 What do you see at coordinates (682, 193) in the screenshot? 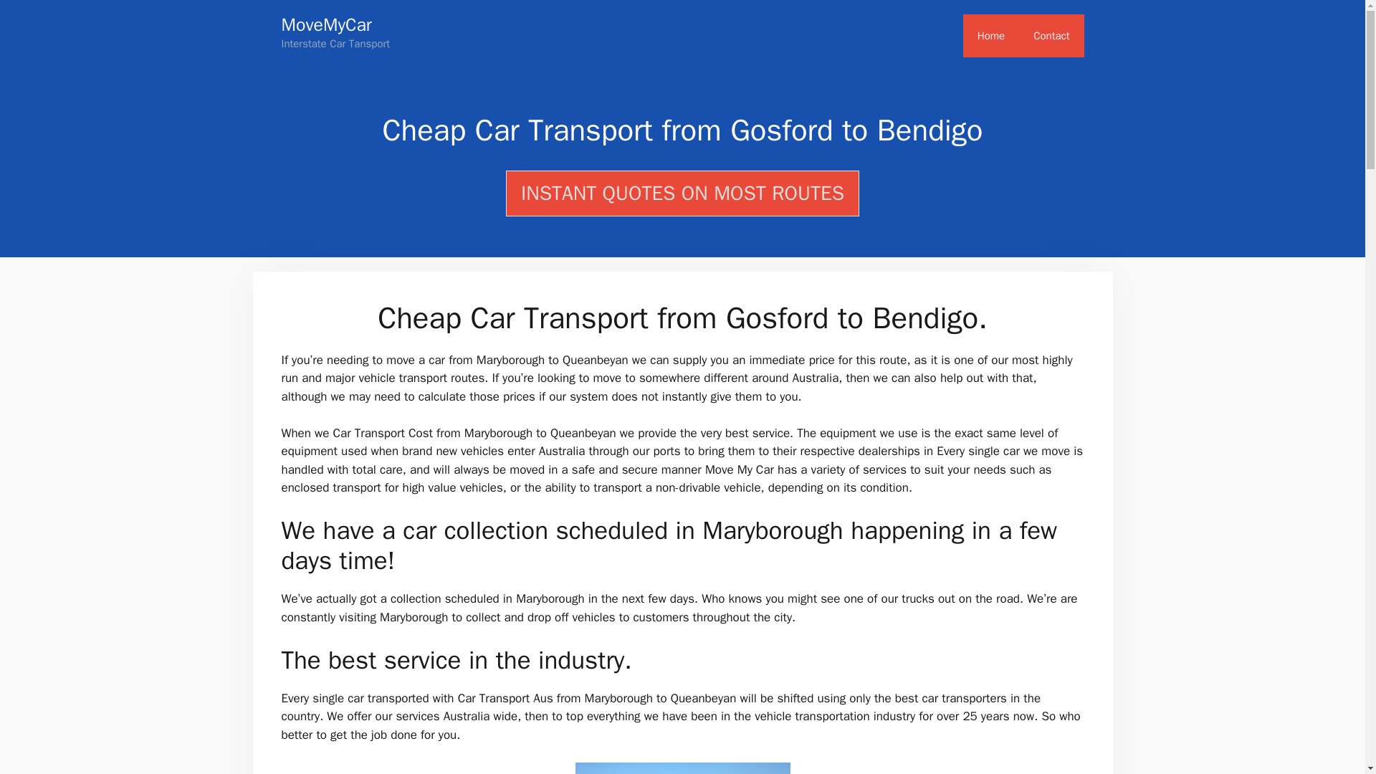
I see `INSTANT QUOTES ON MOST ROUTES` at bounding box center [682, 193].